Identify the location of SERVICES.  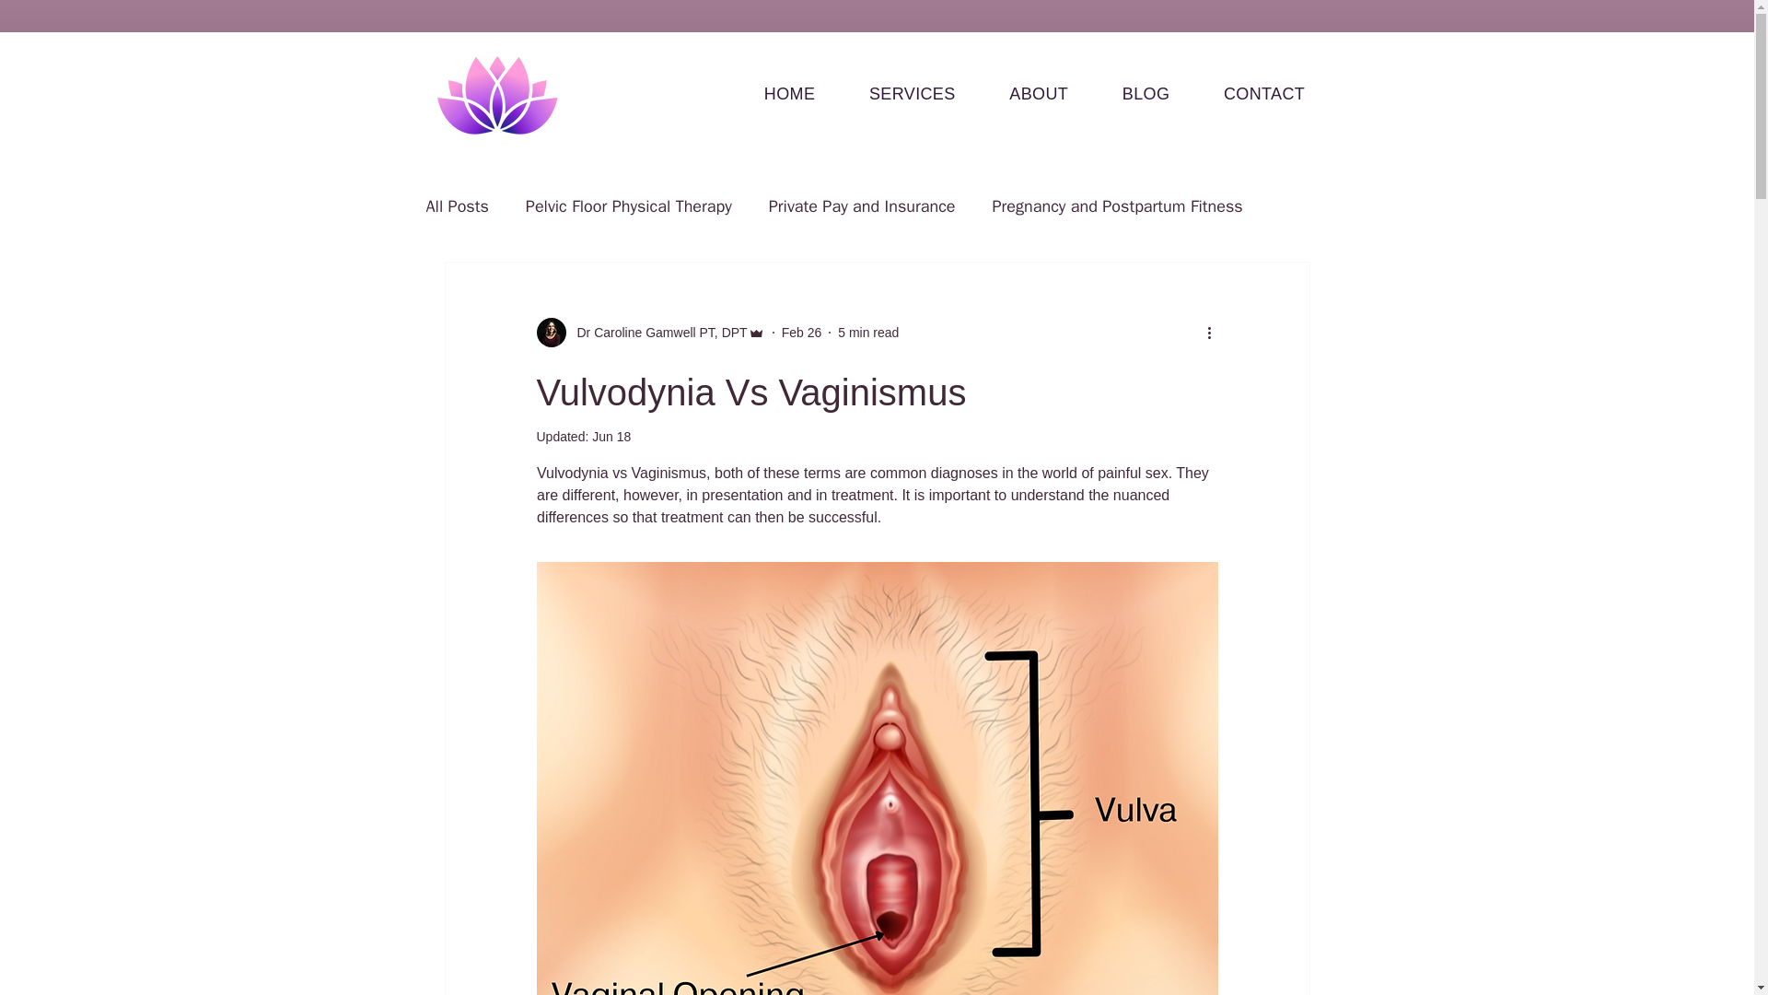
(913, 94).